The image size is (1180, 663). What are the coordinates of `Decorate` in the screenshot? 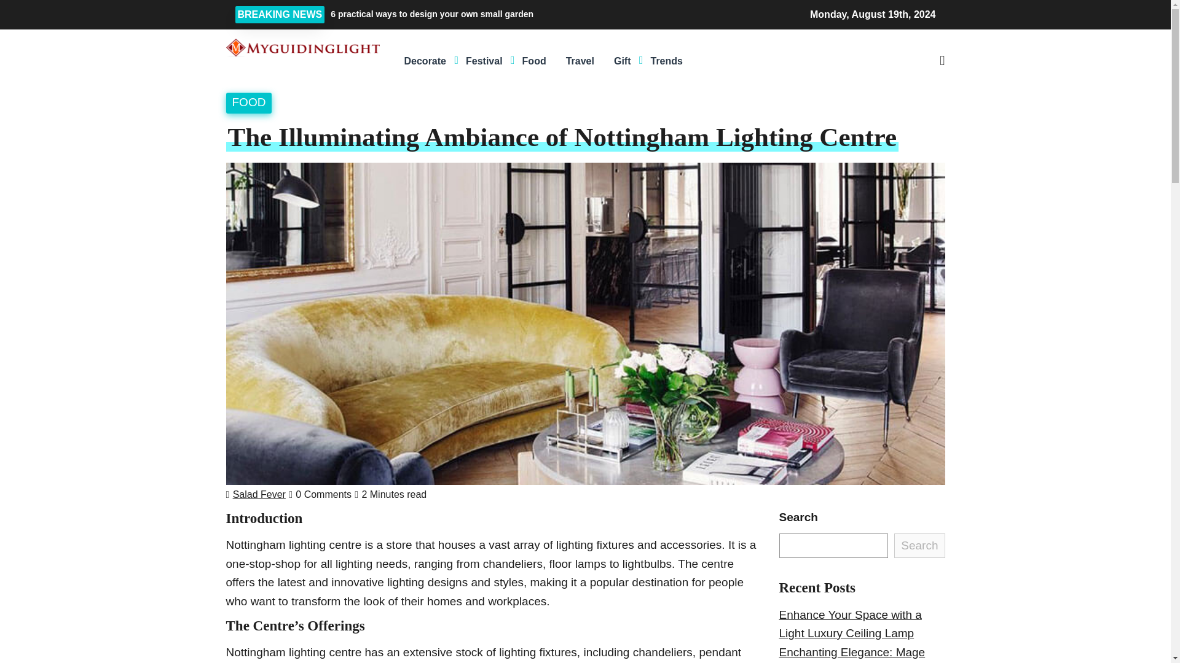 It's located at (425, 61).